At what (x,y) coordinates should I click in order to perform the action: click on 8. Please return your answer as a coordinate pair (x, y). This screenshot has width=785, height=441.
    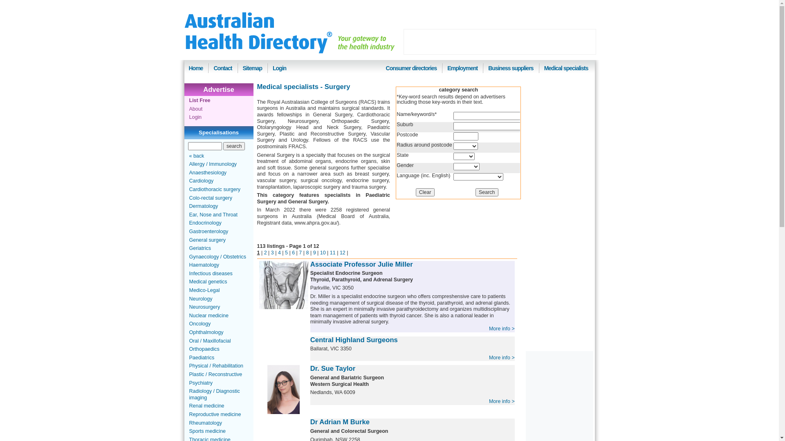
    Looking at the image, I should click on (307, 253).